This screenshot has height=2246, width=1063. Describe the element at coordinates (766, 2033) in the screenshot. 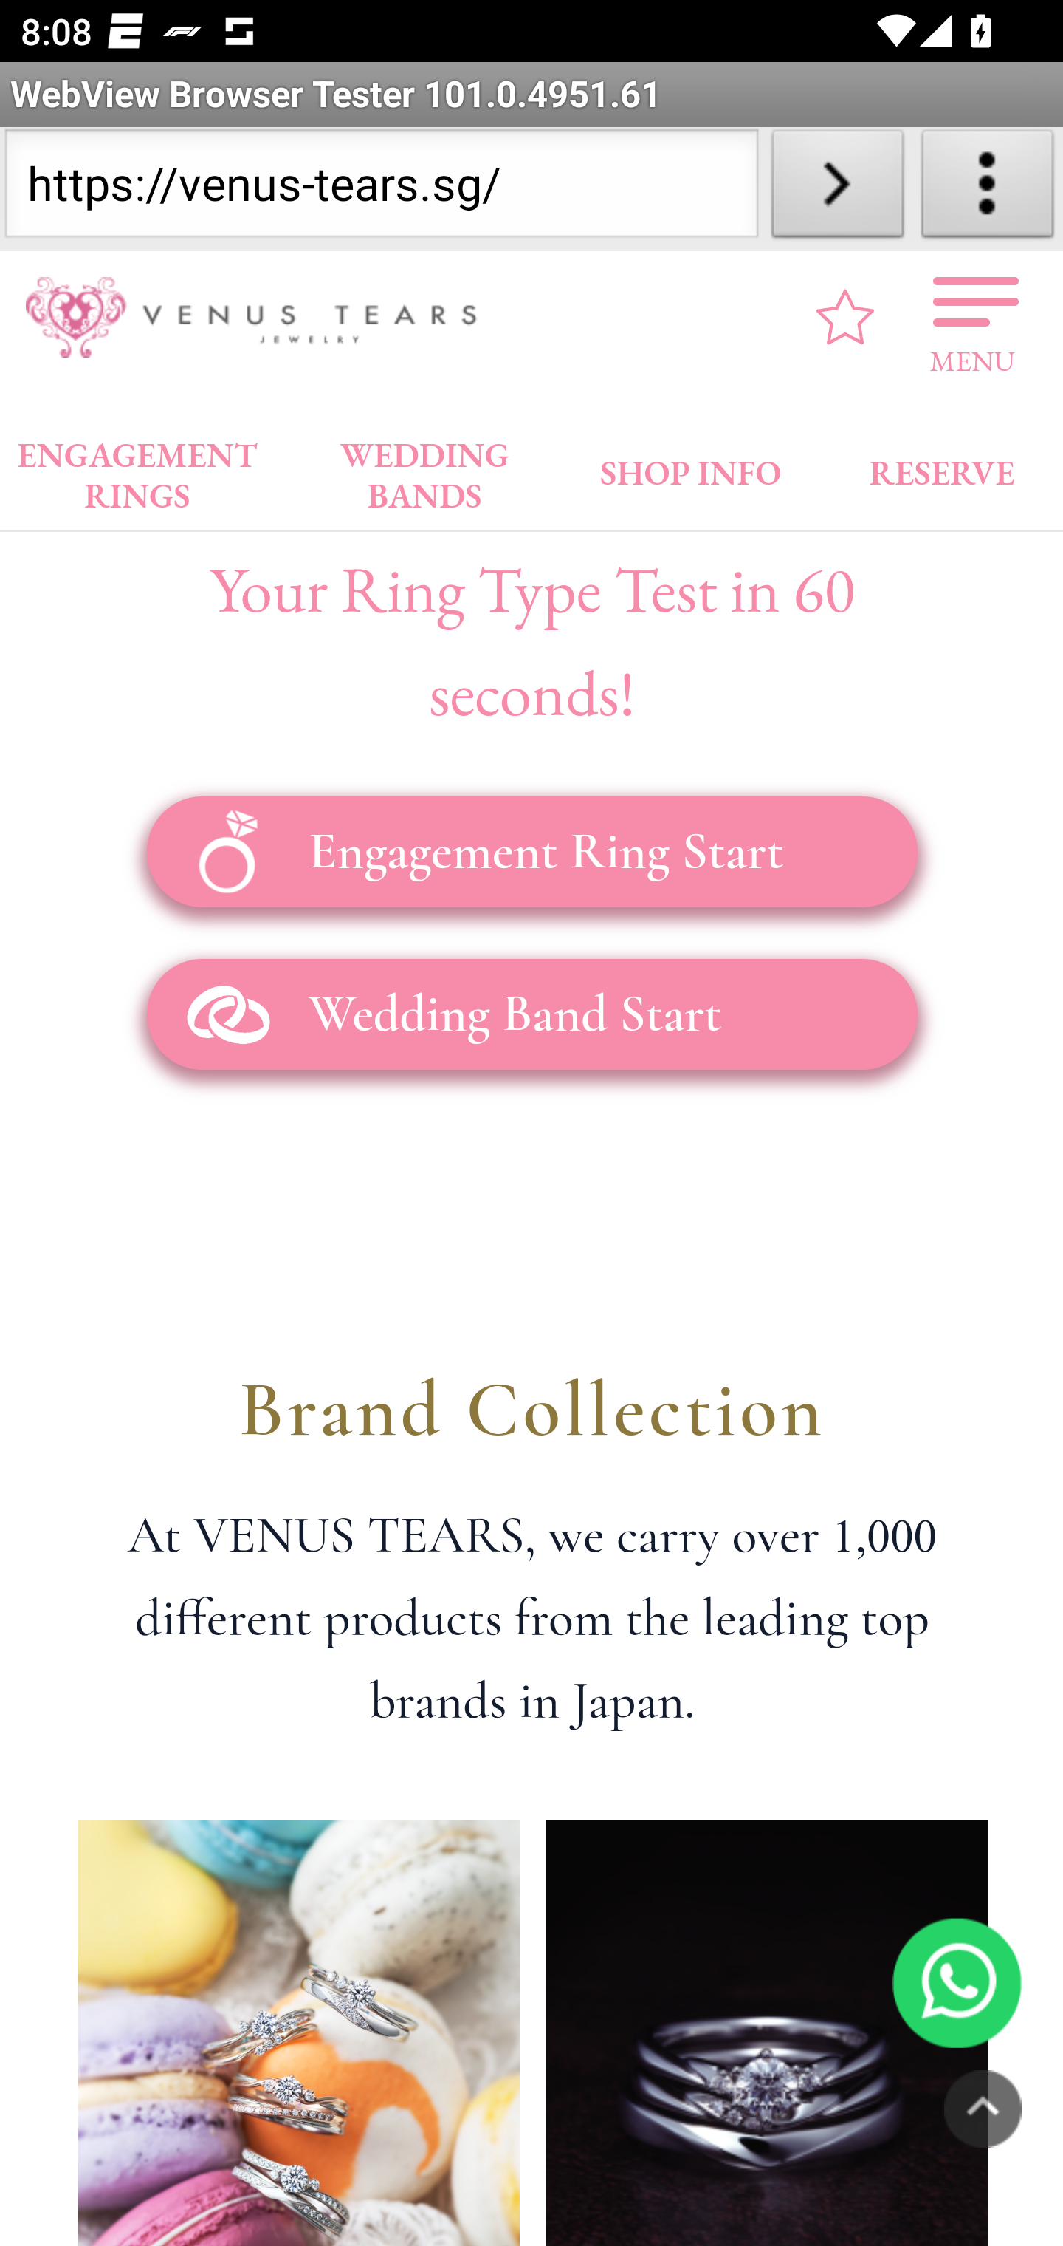

I see `COLANY COLANY COLANY` at that location.